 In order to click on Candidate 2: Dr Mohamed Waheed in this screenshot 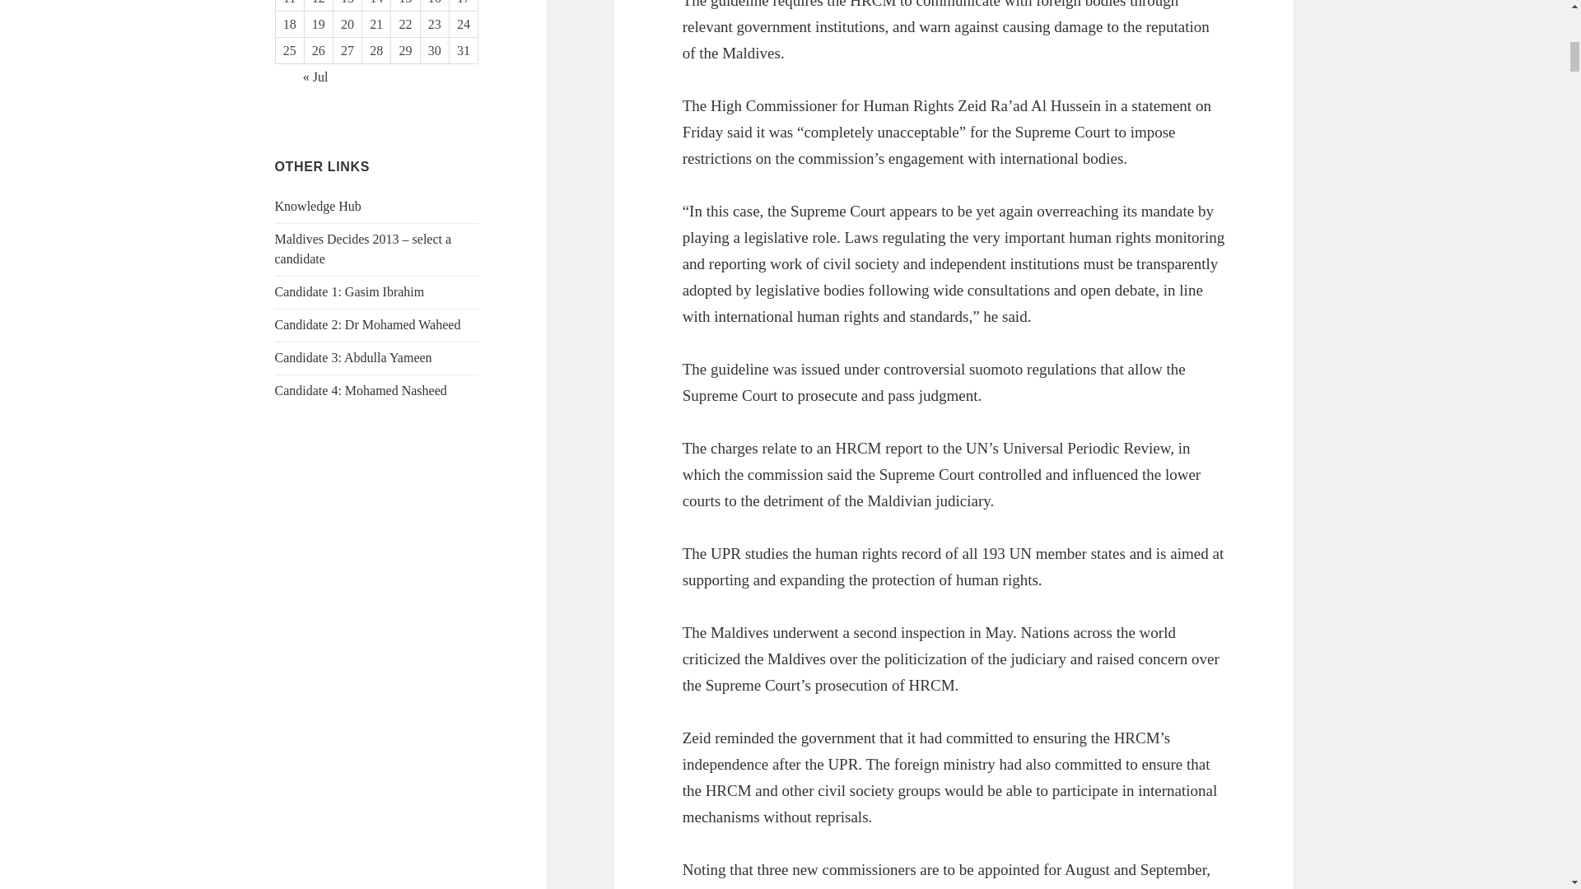, I will do `click(368, 324)`.